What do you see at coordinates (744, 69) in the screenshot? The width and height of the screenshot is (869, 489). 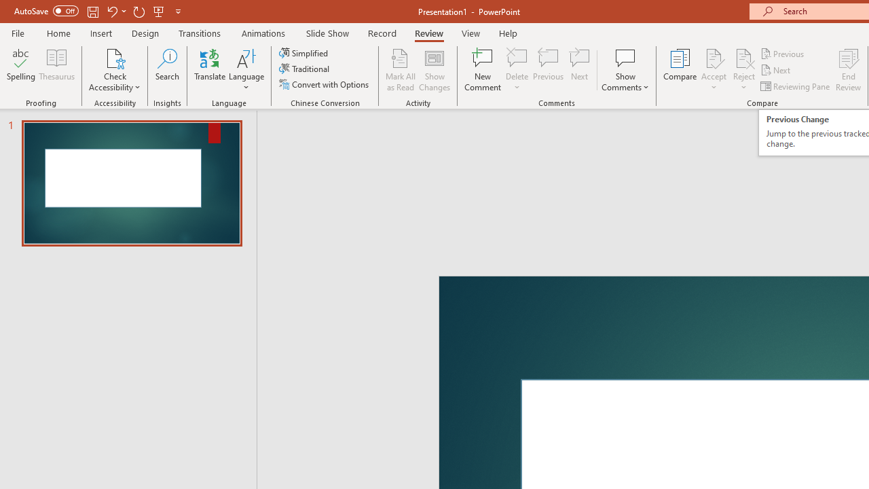 I see `Reject` at bounding box center [744, 69].